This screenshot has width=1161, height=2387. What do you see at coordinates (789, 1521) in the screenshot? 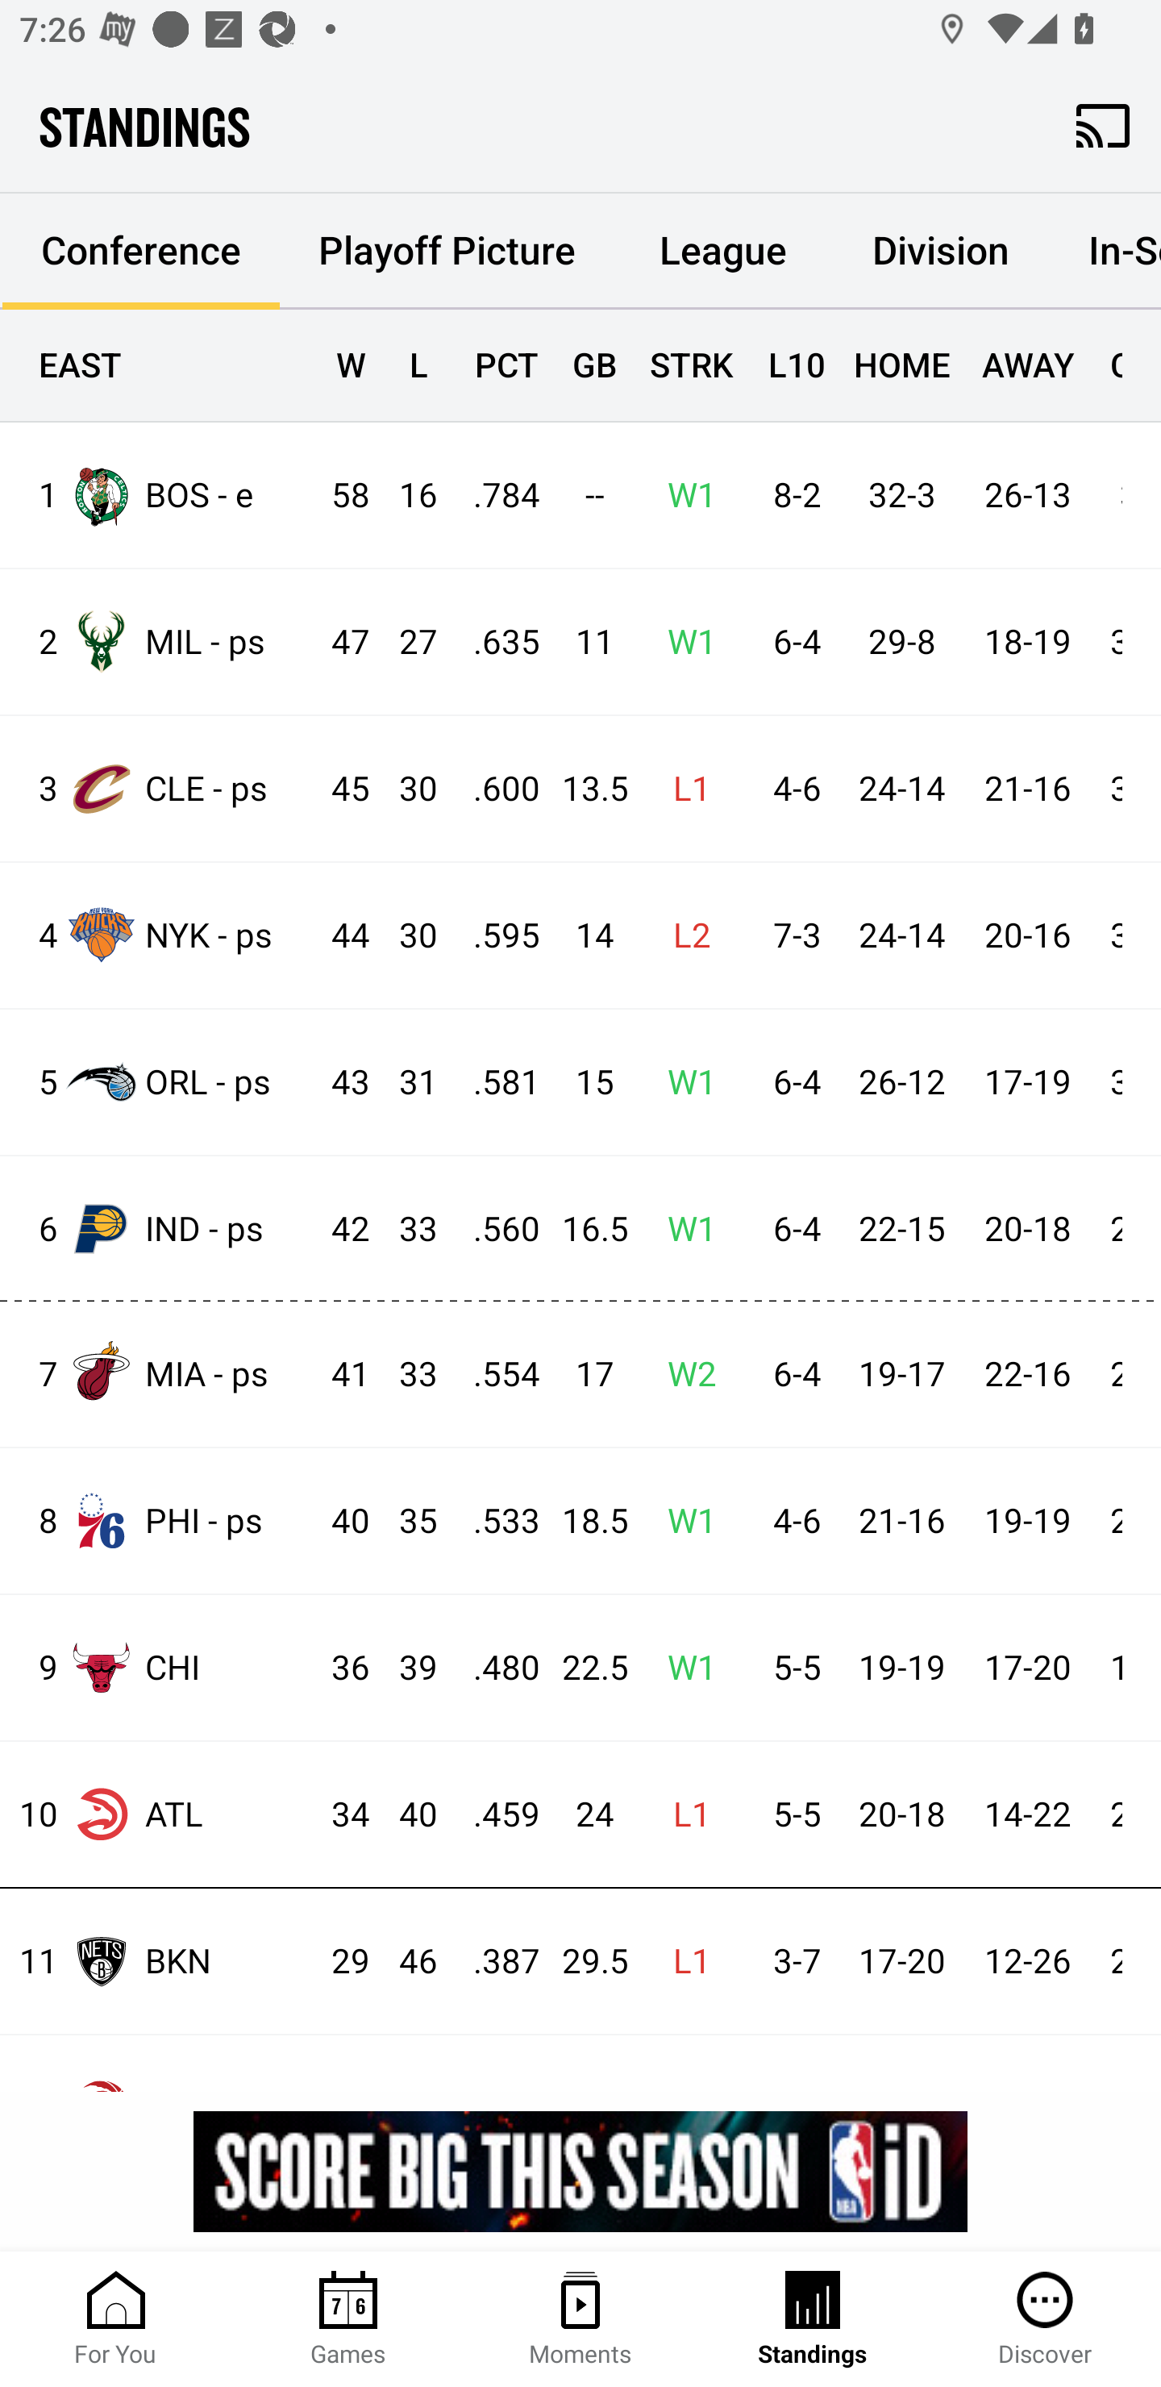
I see `4-6` at bounding box center [789, 1521].